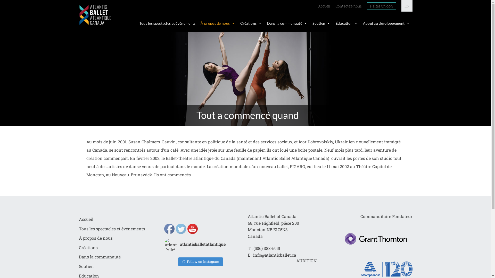 The image size is (495, 278). What do you see at coordinates (407, 6) in the screenshot?
I see `EN` at bounding box center [407, 6].